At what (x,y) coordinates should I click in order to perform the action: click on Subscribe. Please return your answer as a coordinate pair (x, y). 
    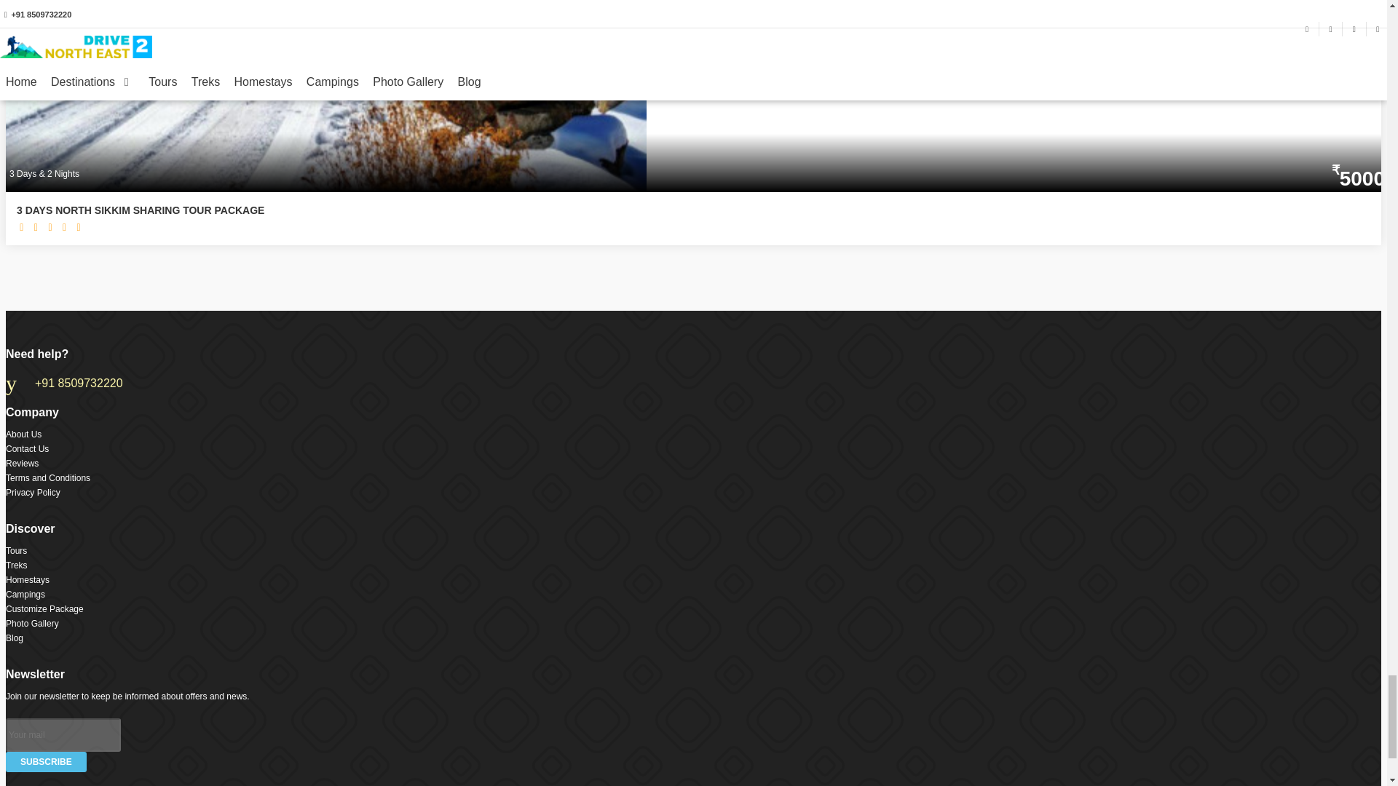
    Looking at the image, I should click on (46, 761).